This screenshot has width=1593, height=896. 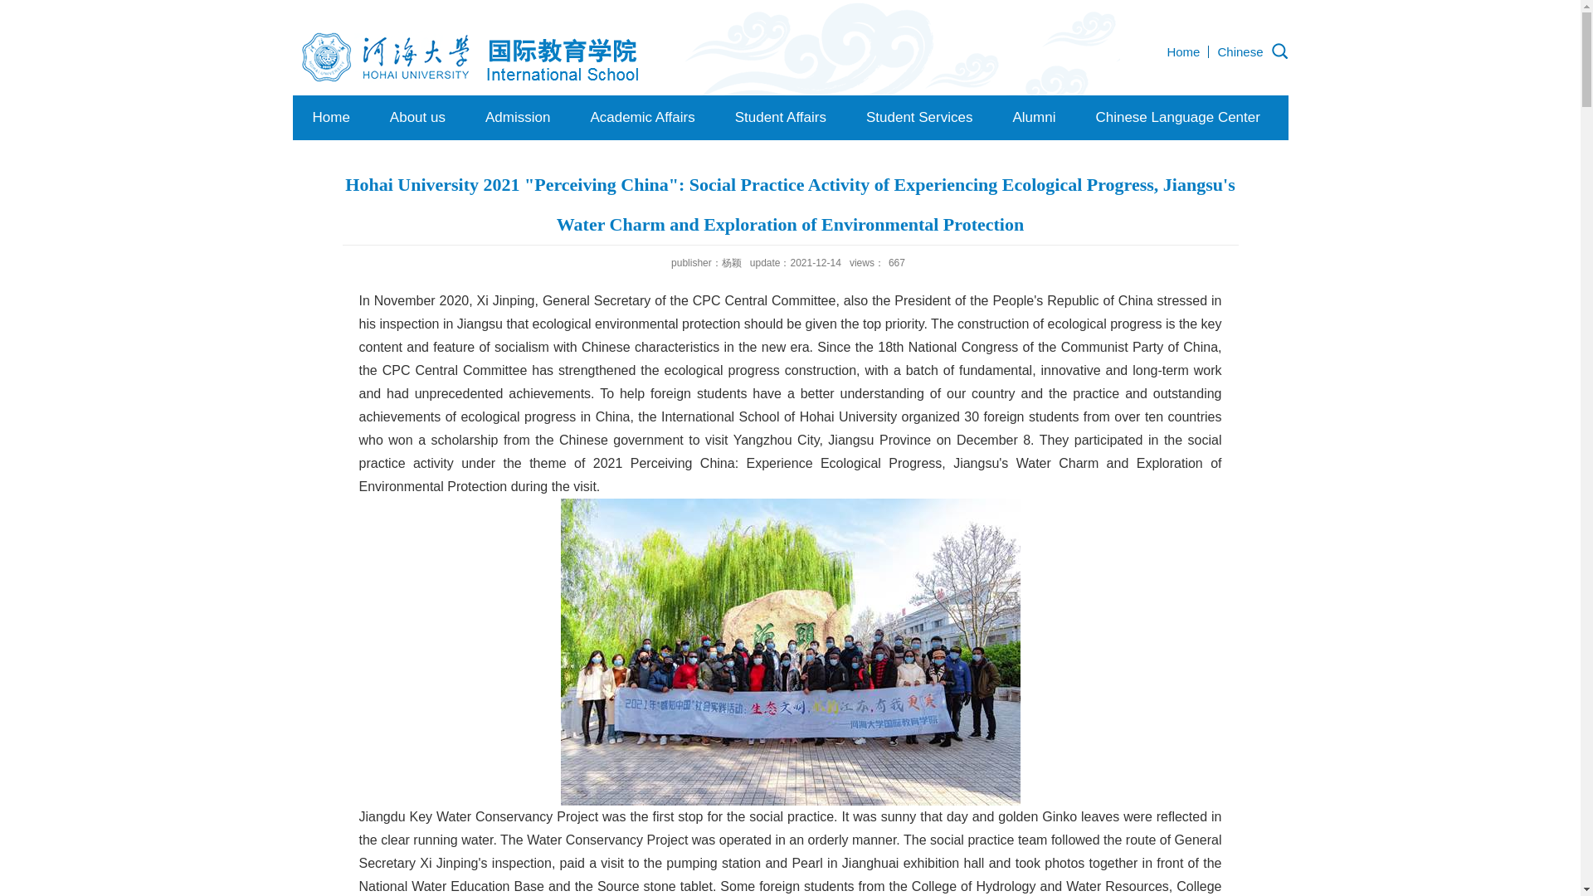 What do you see at coordinates (518, 117) in the screenshot?
I see `Admission` at bounding box center [518, 117].